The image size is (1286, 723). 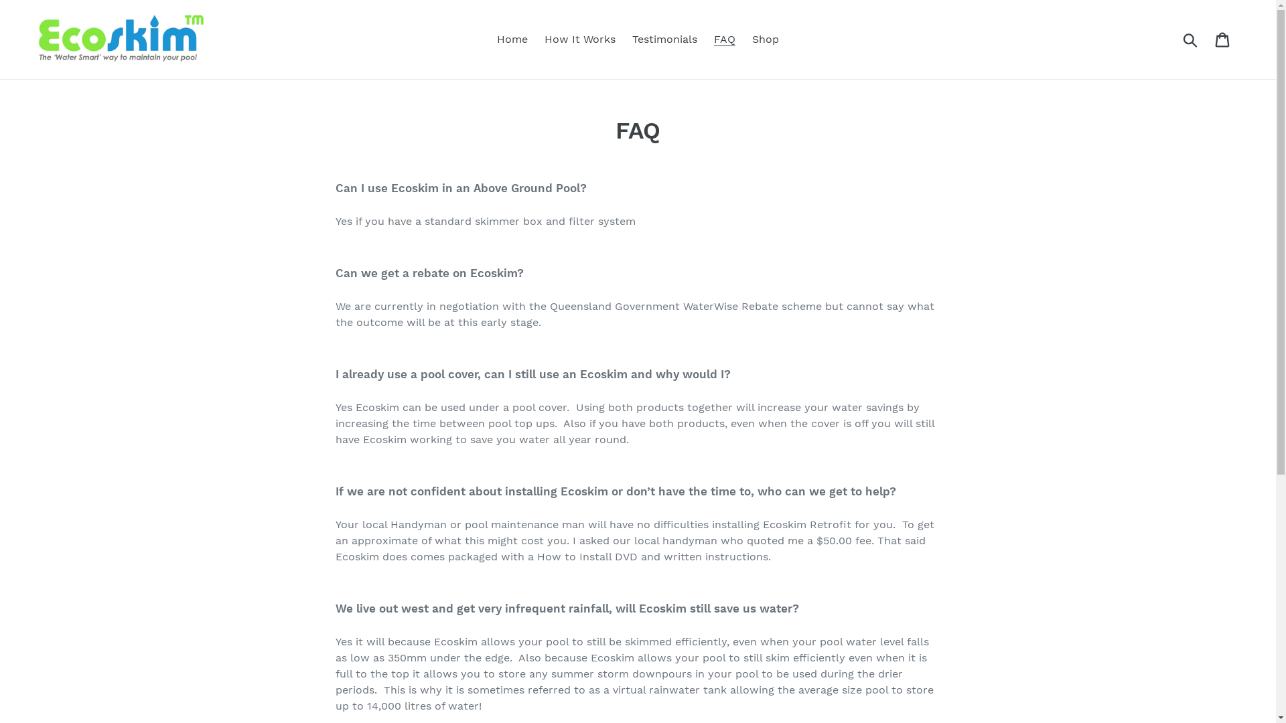 What do you see at coordinates (1191, 39) in the screenshot?
I see `Submit` at bounding box center [1191, 39].